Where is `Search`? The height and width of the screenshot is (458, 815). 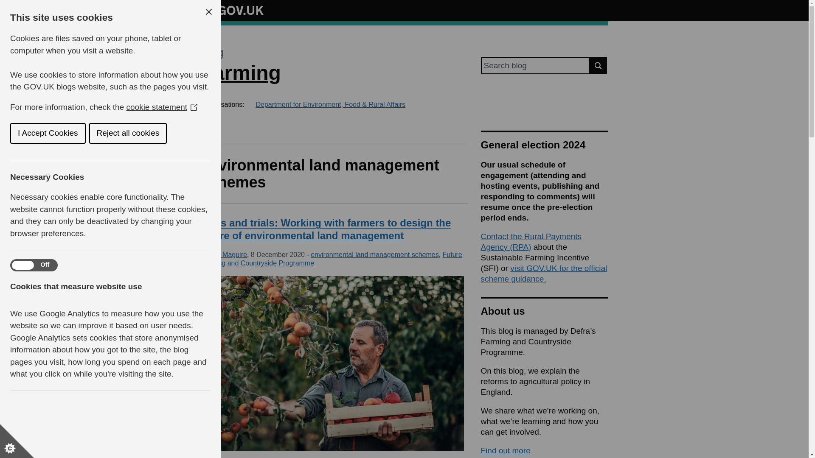
Search is located at coordinates (599, 65).